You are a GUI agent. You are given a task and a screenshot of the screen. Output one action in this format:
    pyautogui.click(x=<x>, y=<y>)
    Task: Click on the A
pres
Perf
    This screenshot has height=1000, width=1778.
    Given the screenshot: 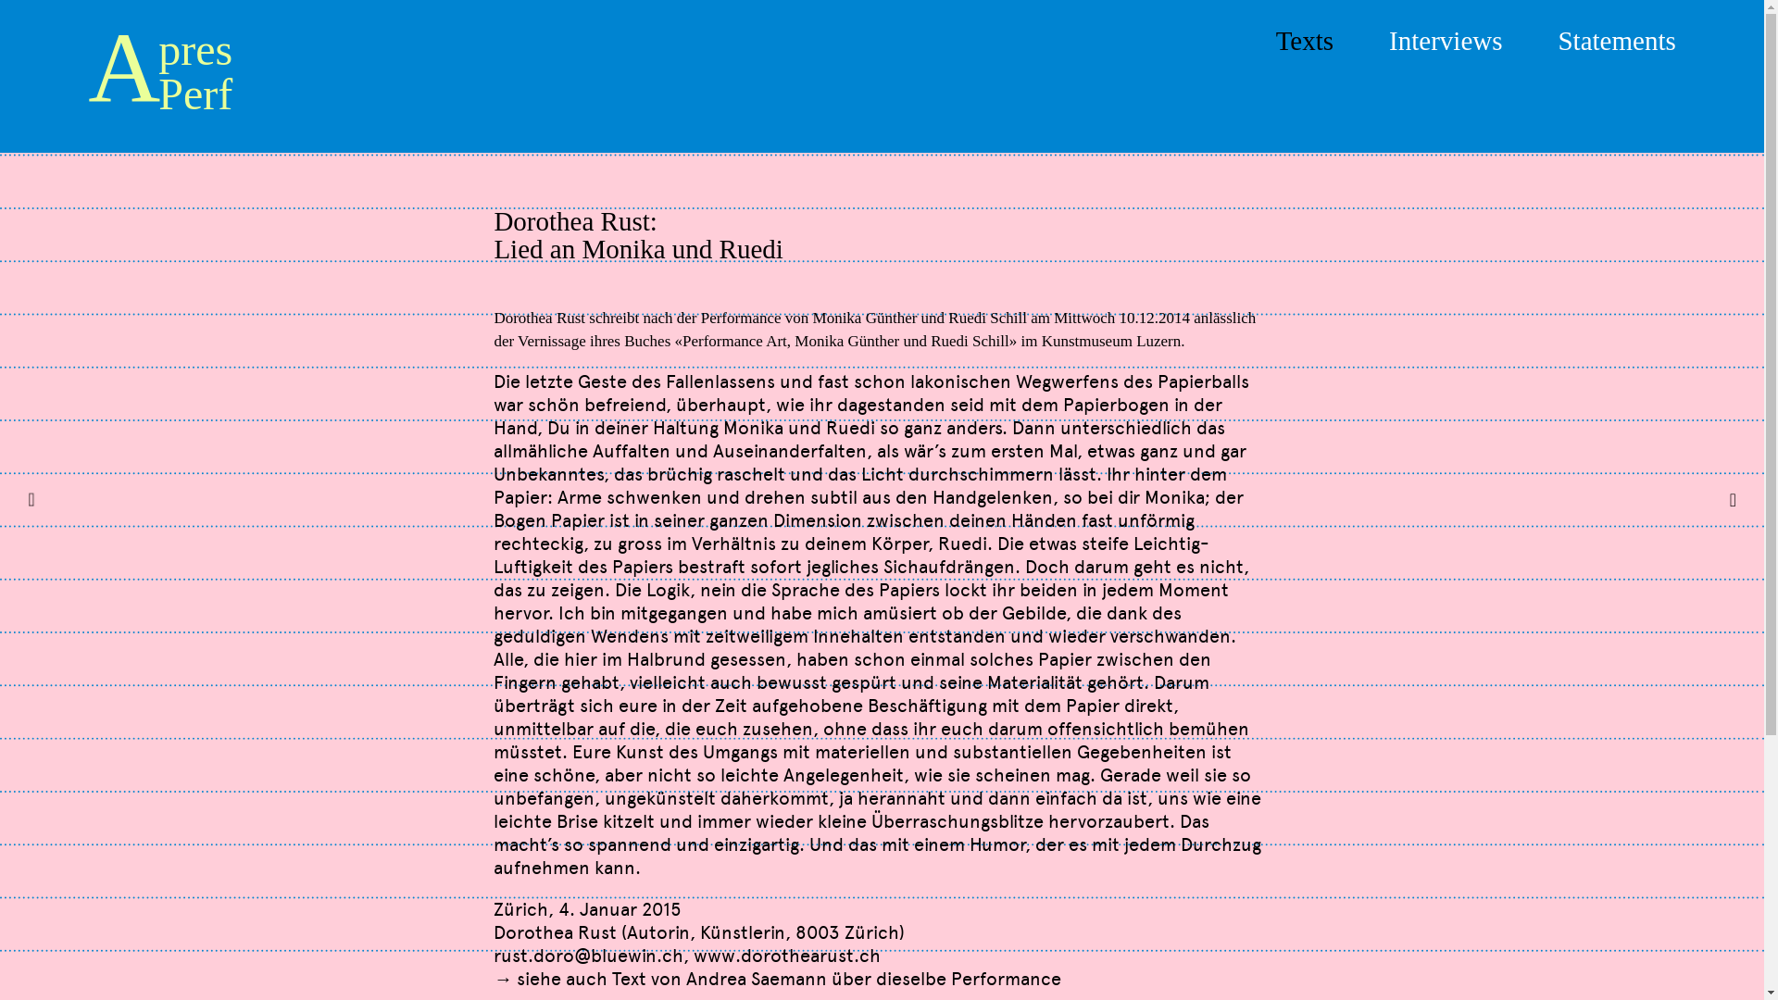 What is the action you would take?
    pyautogui.click(x=160, y=79)
    